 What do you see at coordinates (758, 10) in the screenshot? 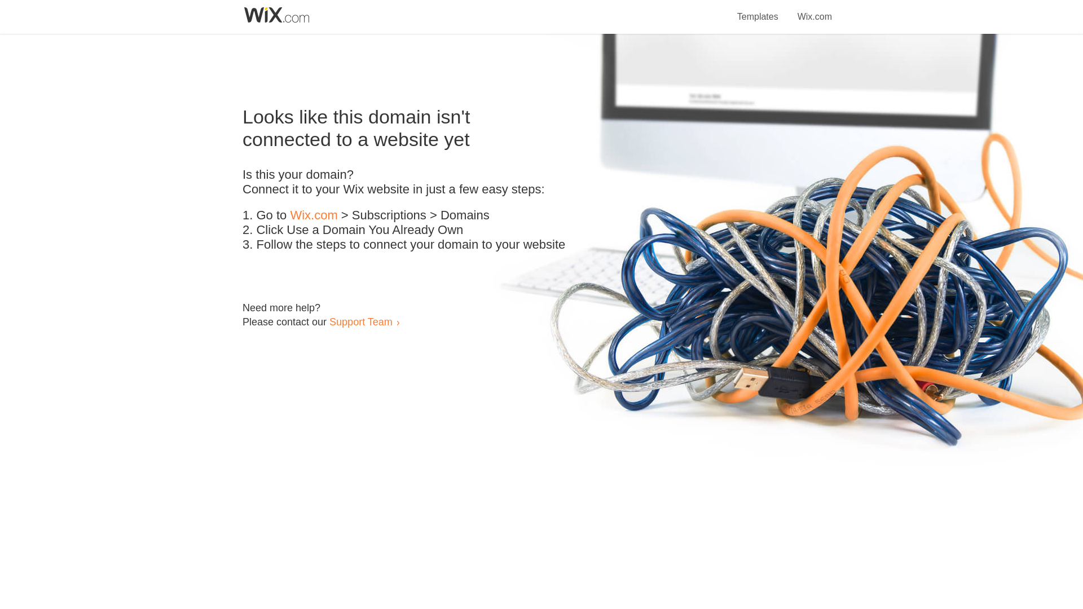
I see `Templates` at bounding box center [758, 10].